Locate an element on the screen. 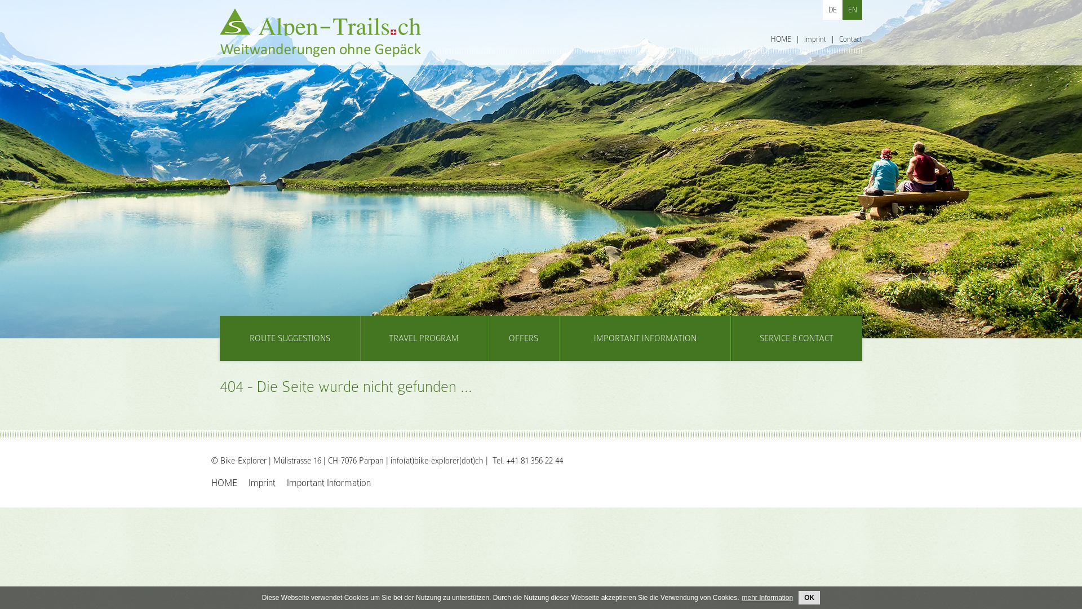 The width and height of the screenshot is (1082, 609). OK is located at coordinates (809, 598).